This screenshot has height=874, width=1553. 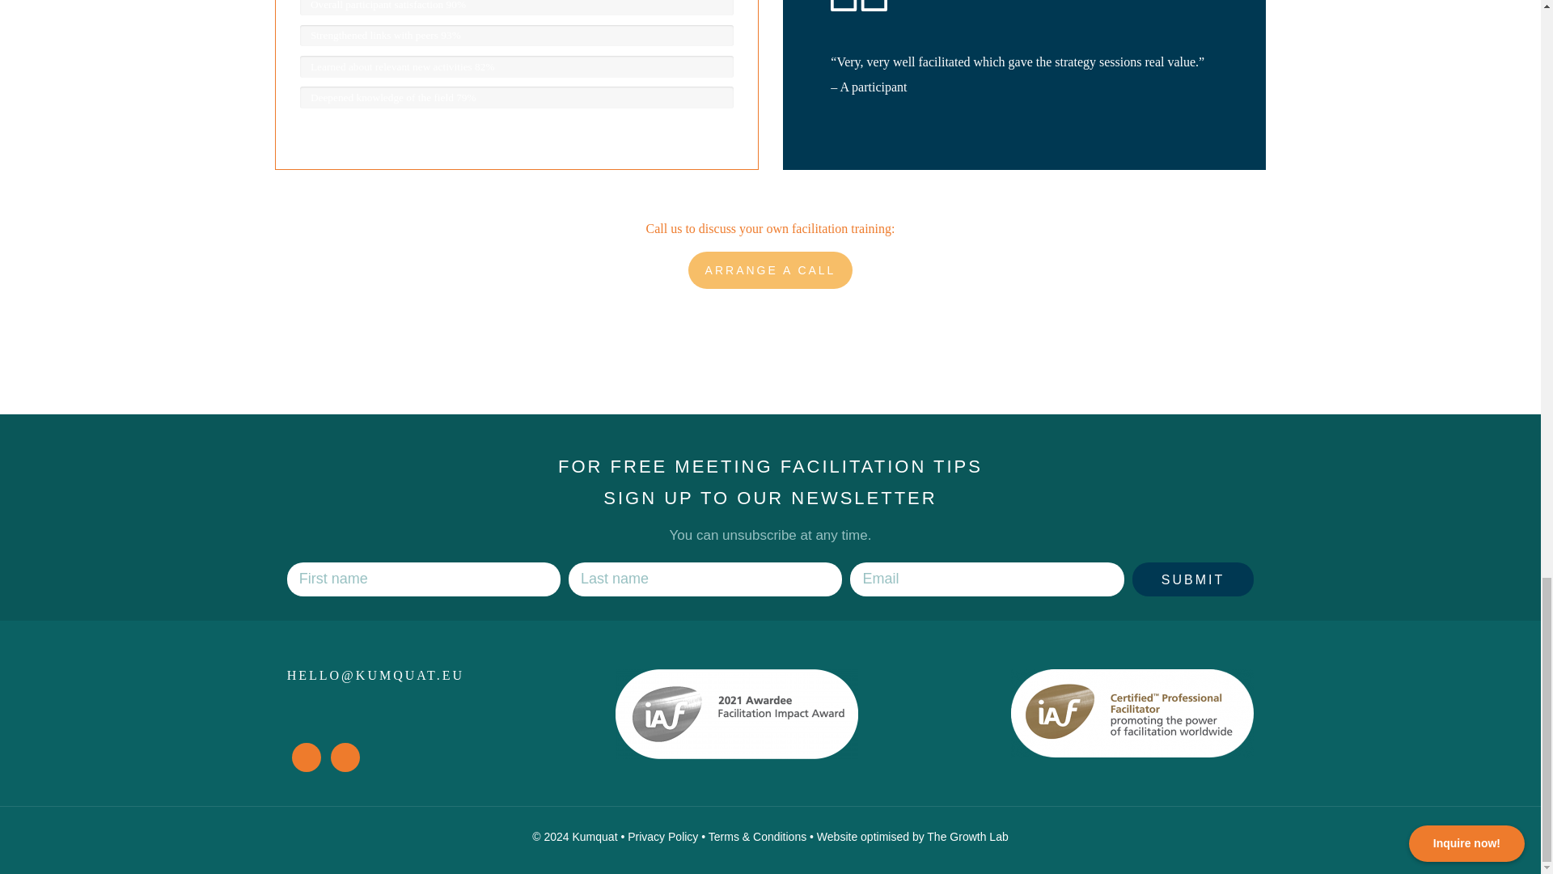 I want to click on Privacy Policy, so click(x=662, y=837).